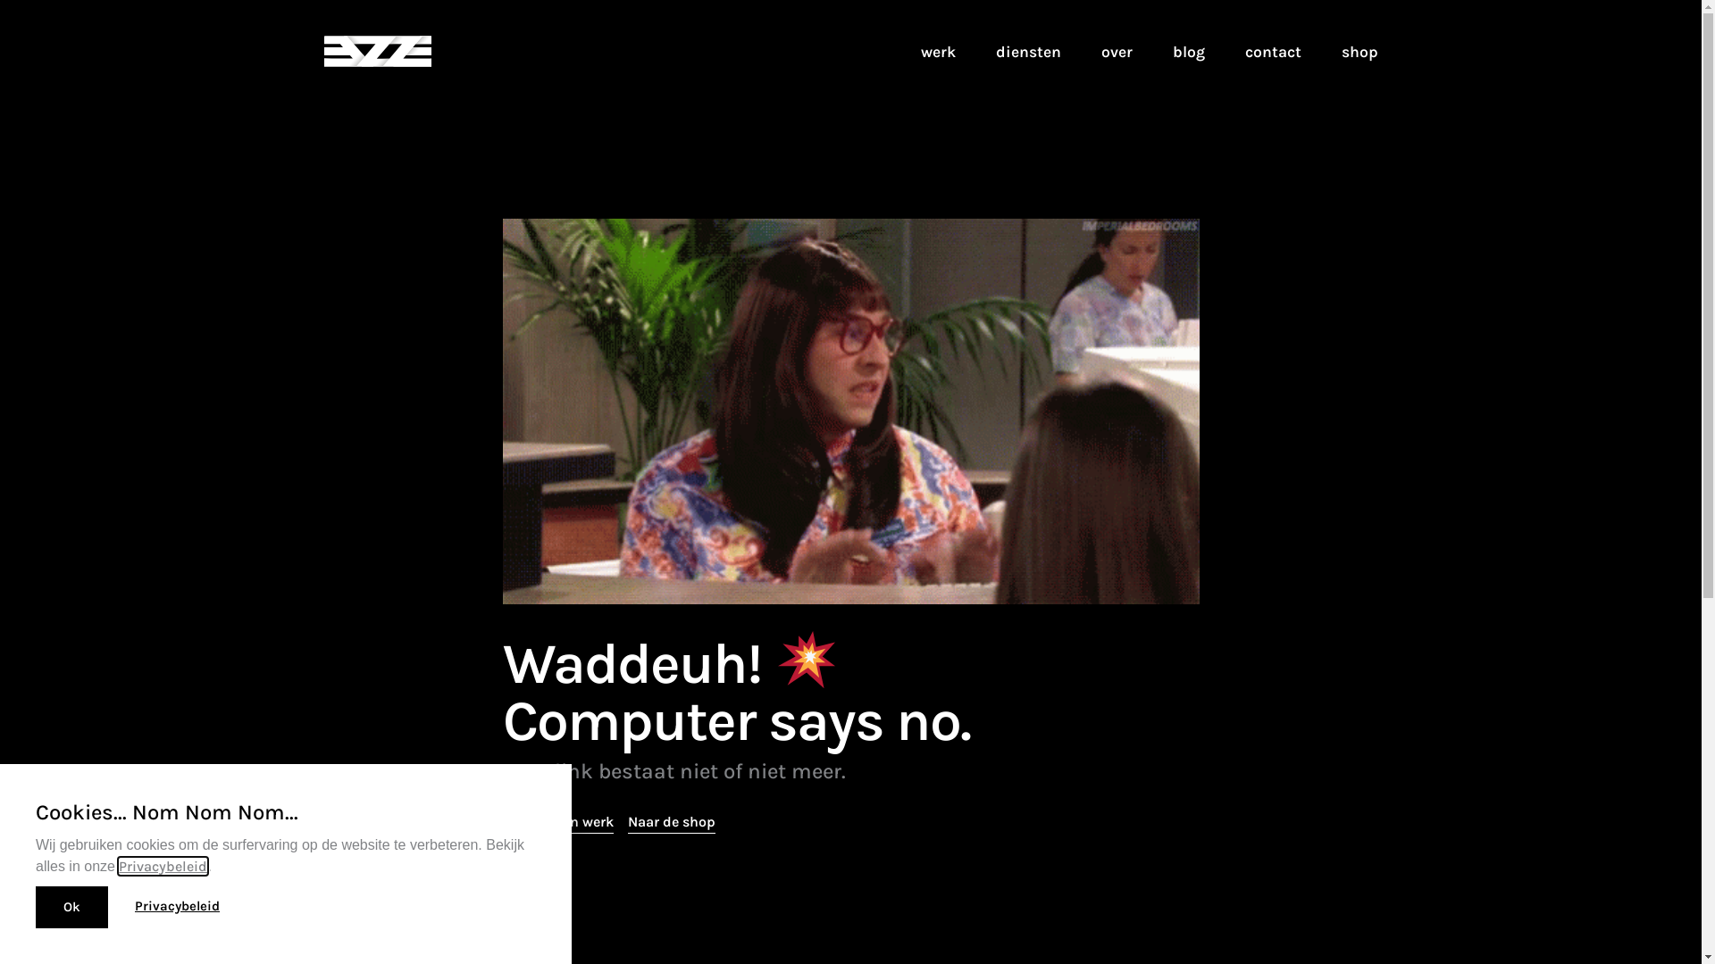 The image size is (1715, 964). Describe the element at coordinates (1274, 51) in the screenshot. I see `contact` at that location.